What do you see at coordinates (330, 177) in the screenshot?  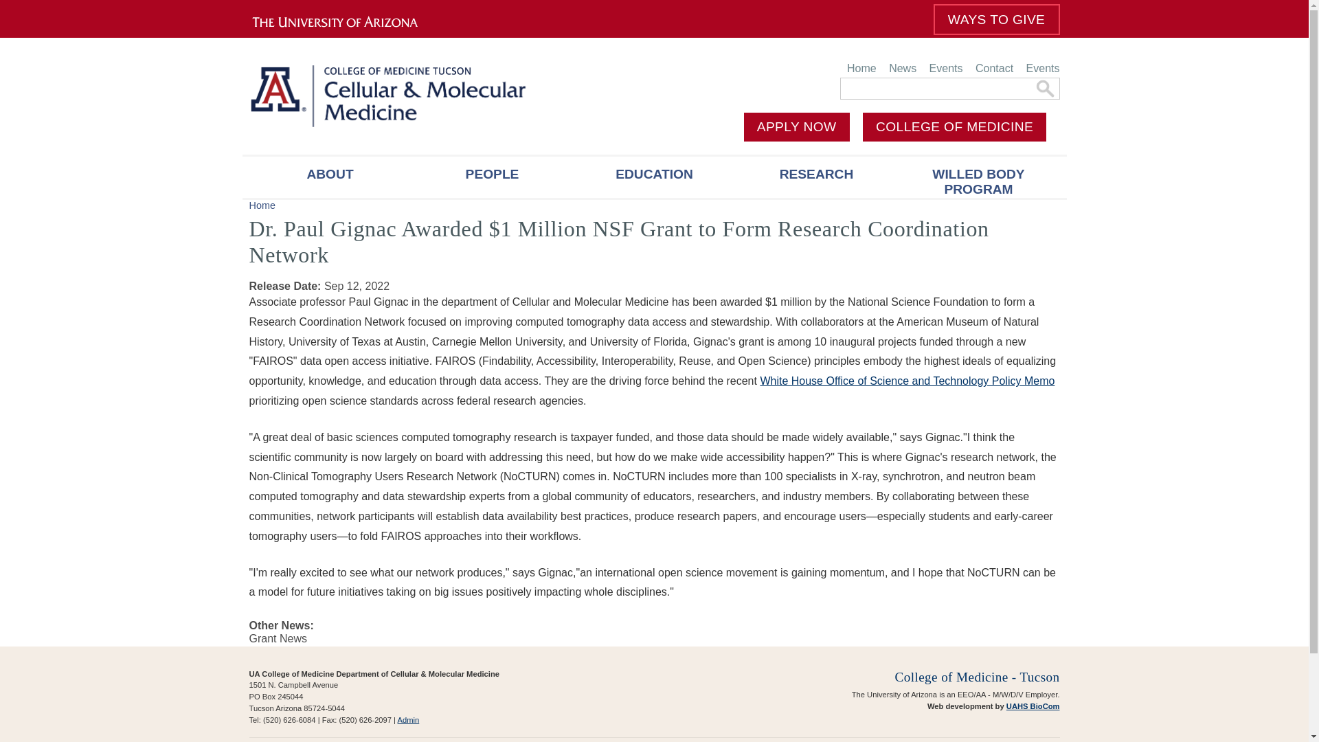 I see `ABOUT` at bounding box center [330, 177].